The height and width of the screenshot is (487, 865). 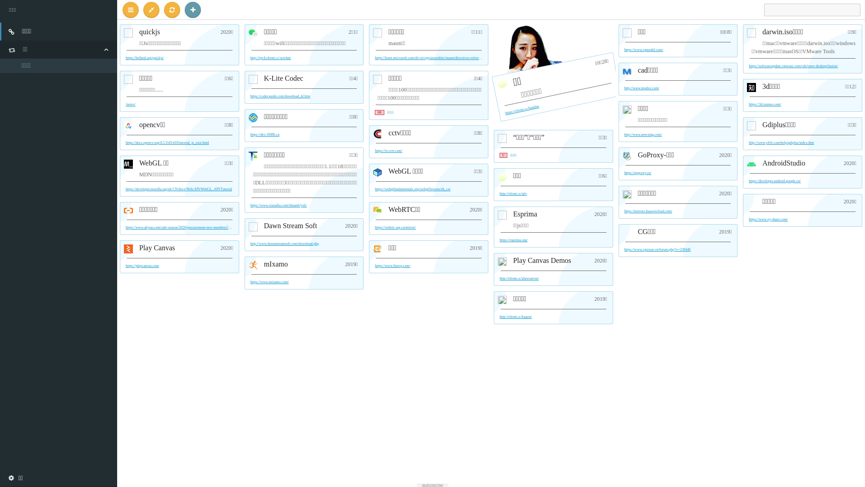 What do you see at coordinates (522, 106) in the screenshot?
I see `https://efront.cc/baiplay` at bounding box center [522, 106].